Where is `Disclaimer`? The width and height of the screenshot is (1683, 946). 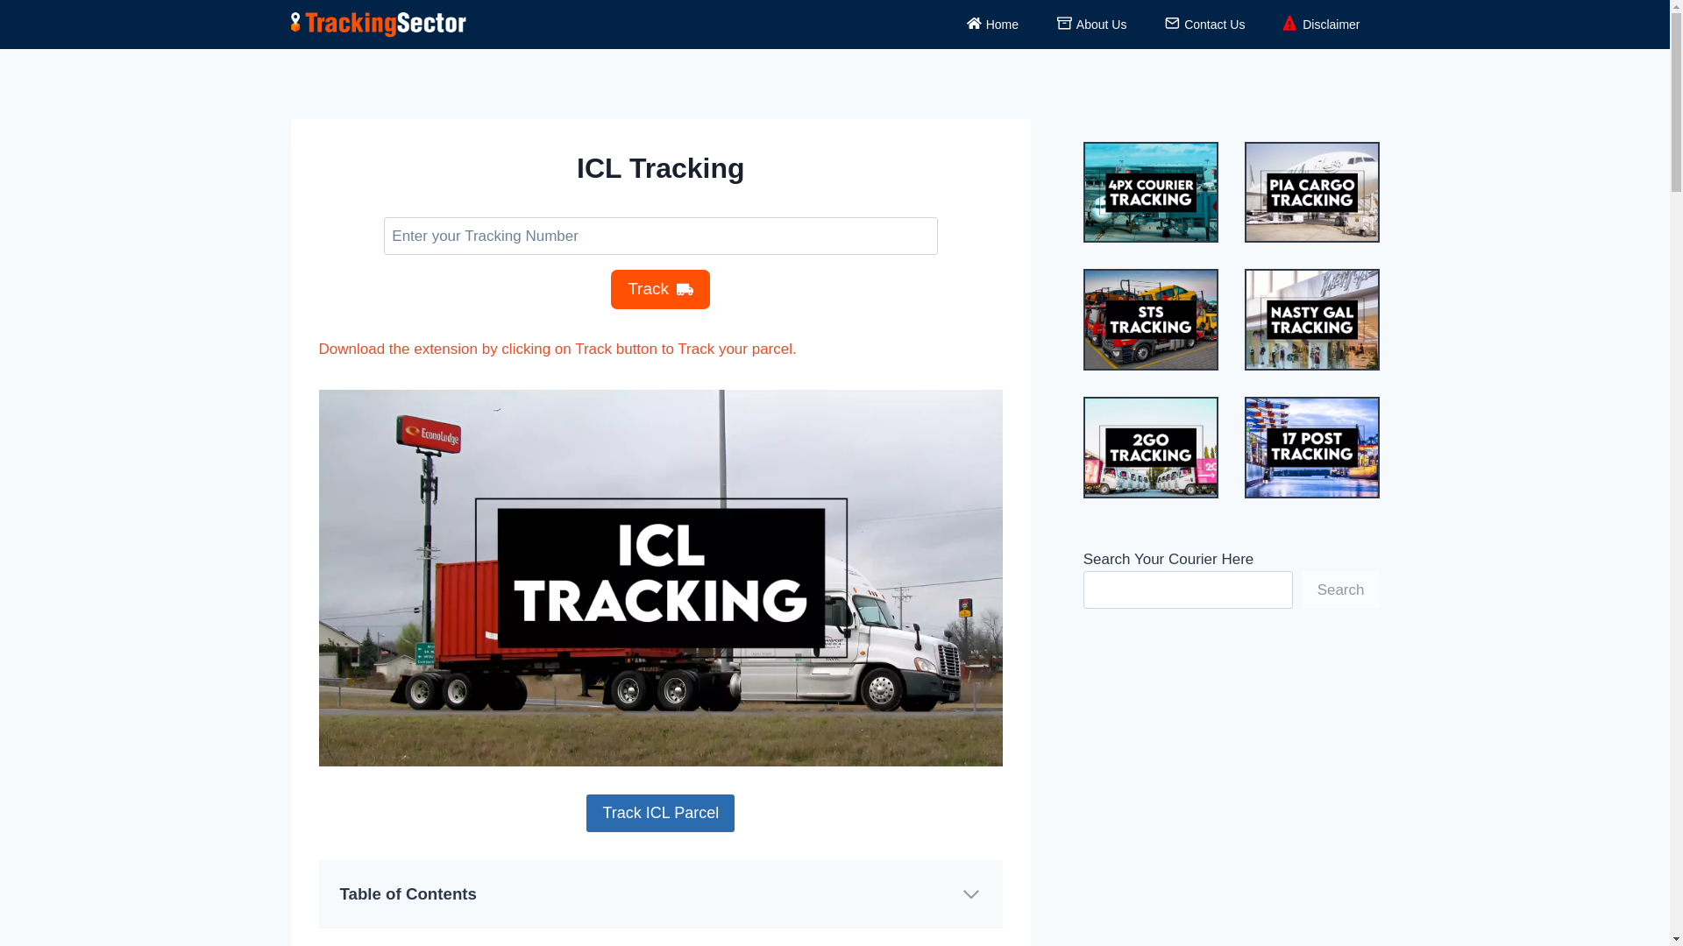
Disclaimer is located at coordinates (1320, 24).